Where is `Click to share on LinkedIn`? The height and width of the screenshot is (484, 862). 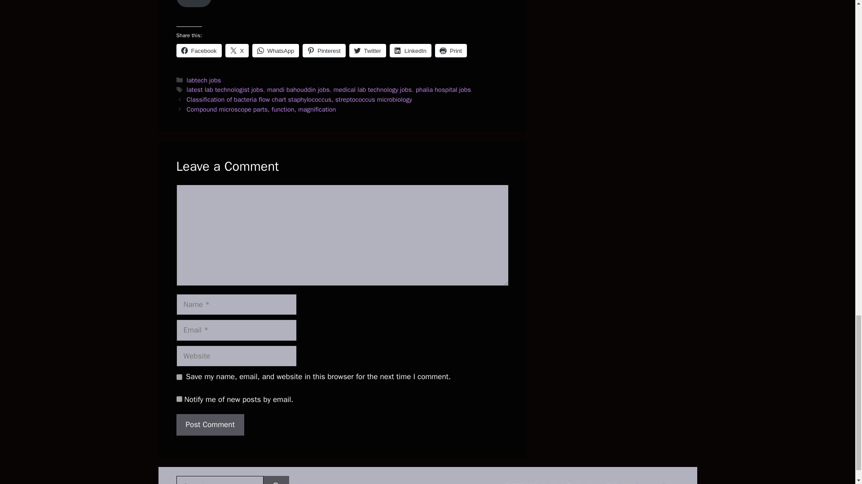
Click to share on LinkedIn is located at coordinates (410, 51).